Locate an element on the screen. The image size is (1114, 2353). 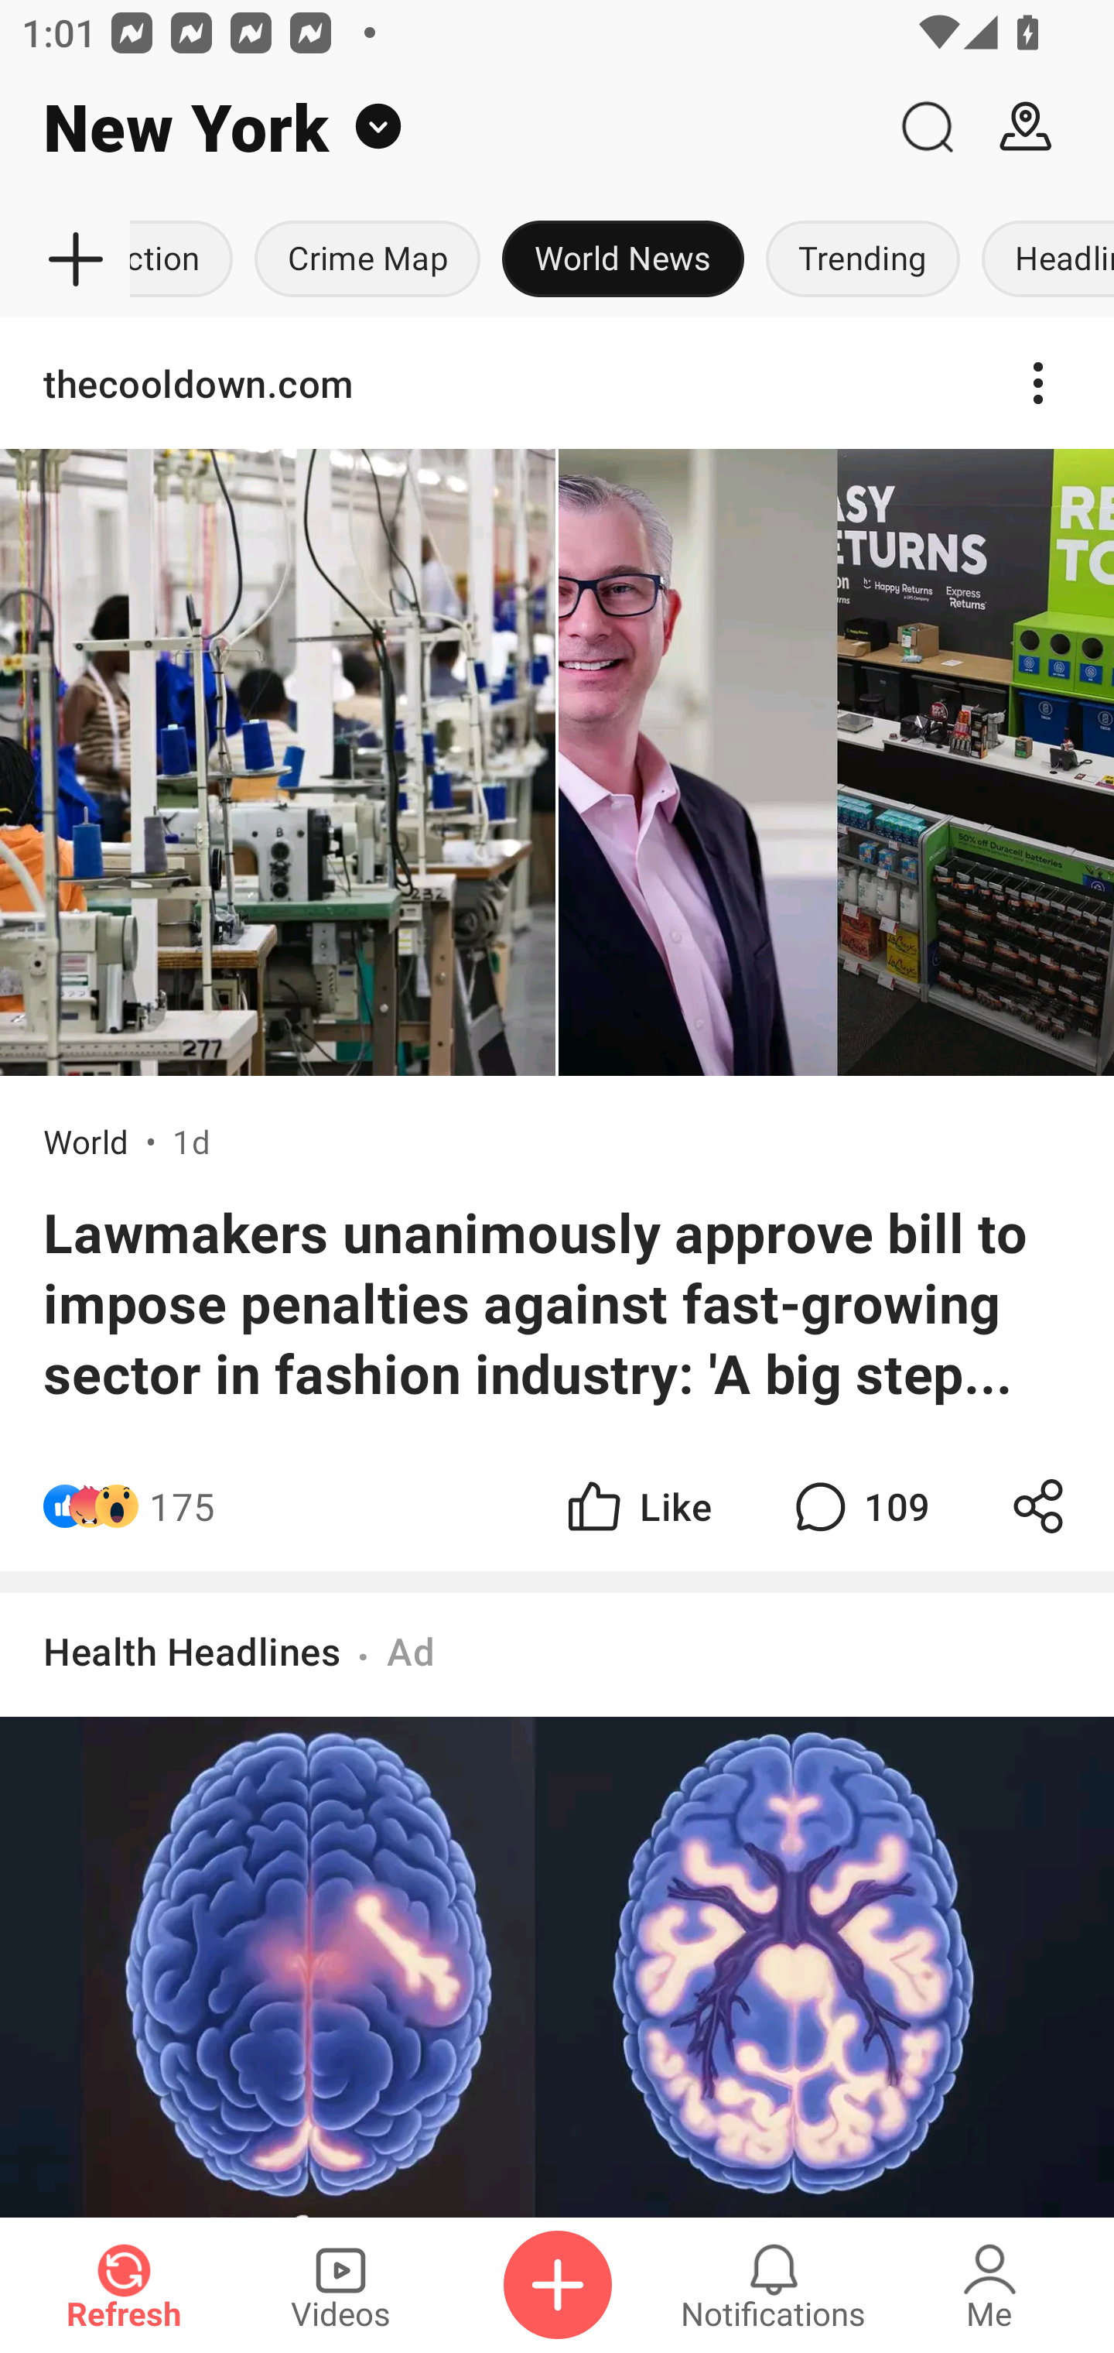
Notifications is located at coordinates (774, 2285).